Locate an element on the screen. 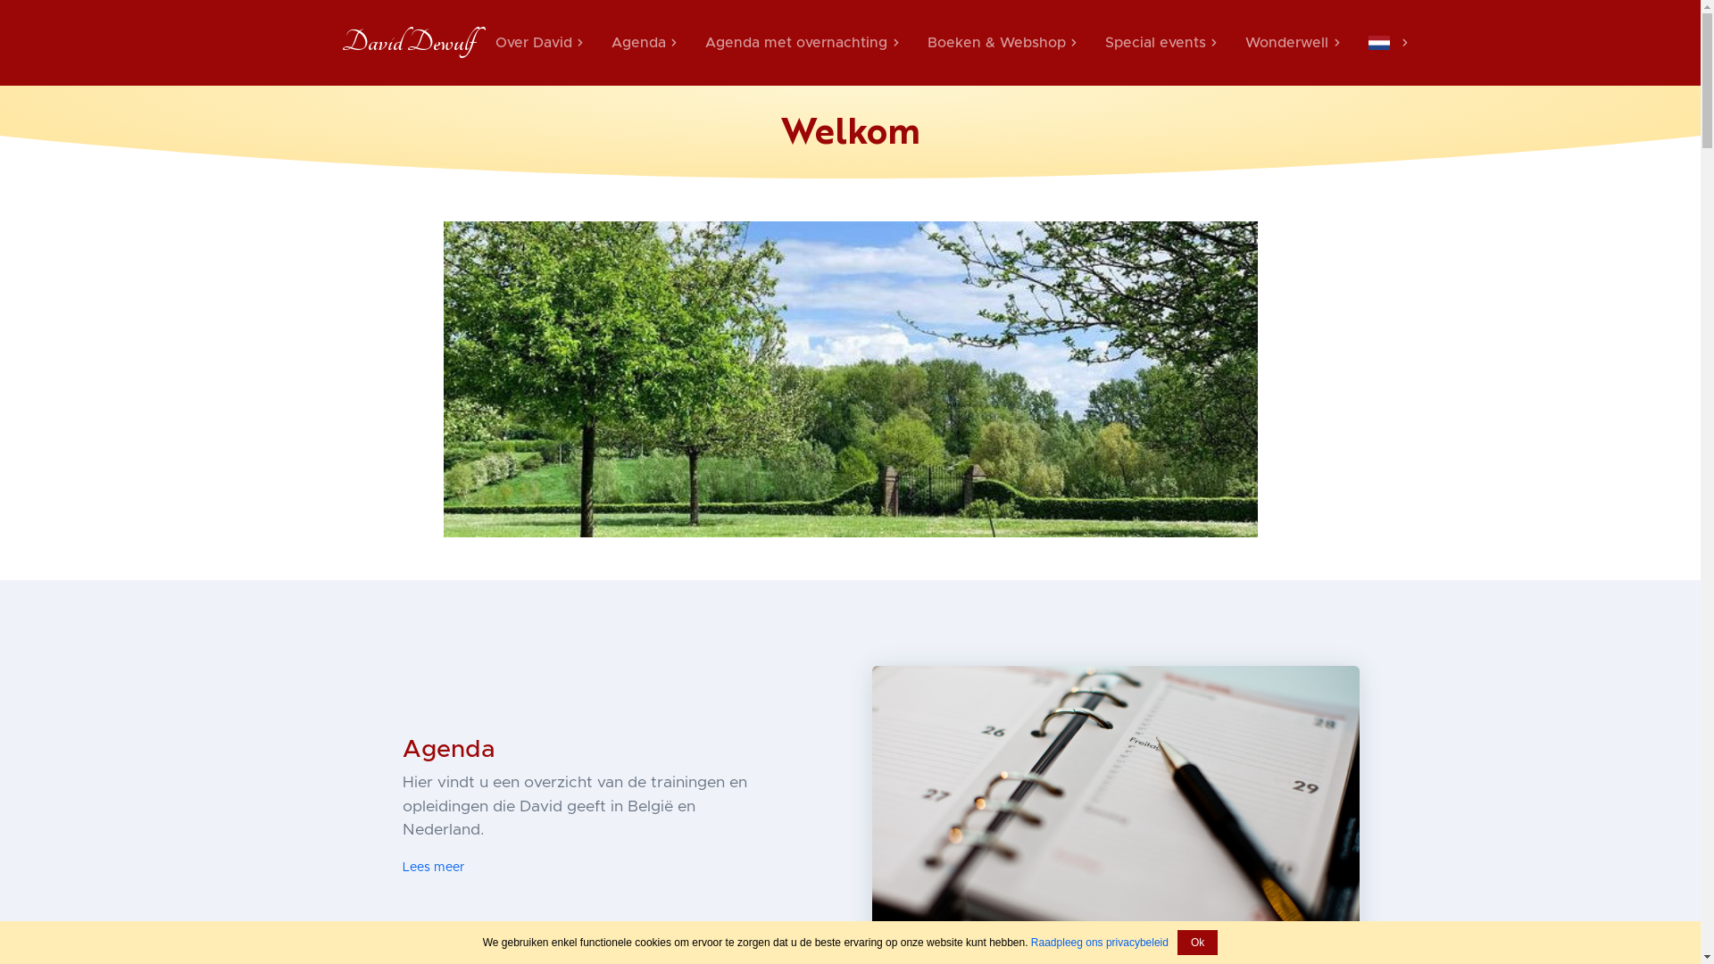 The height and width of the screenshot is (964, 1714). Agenda is located at coordinates (645, 43).